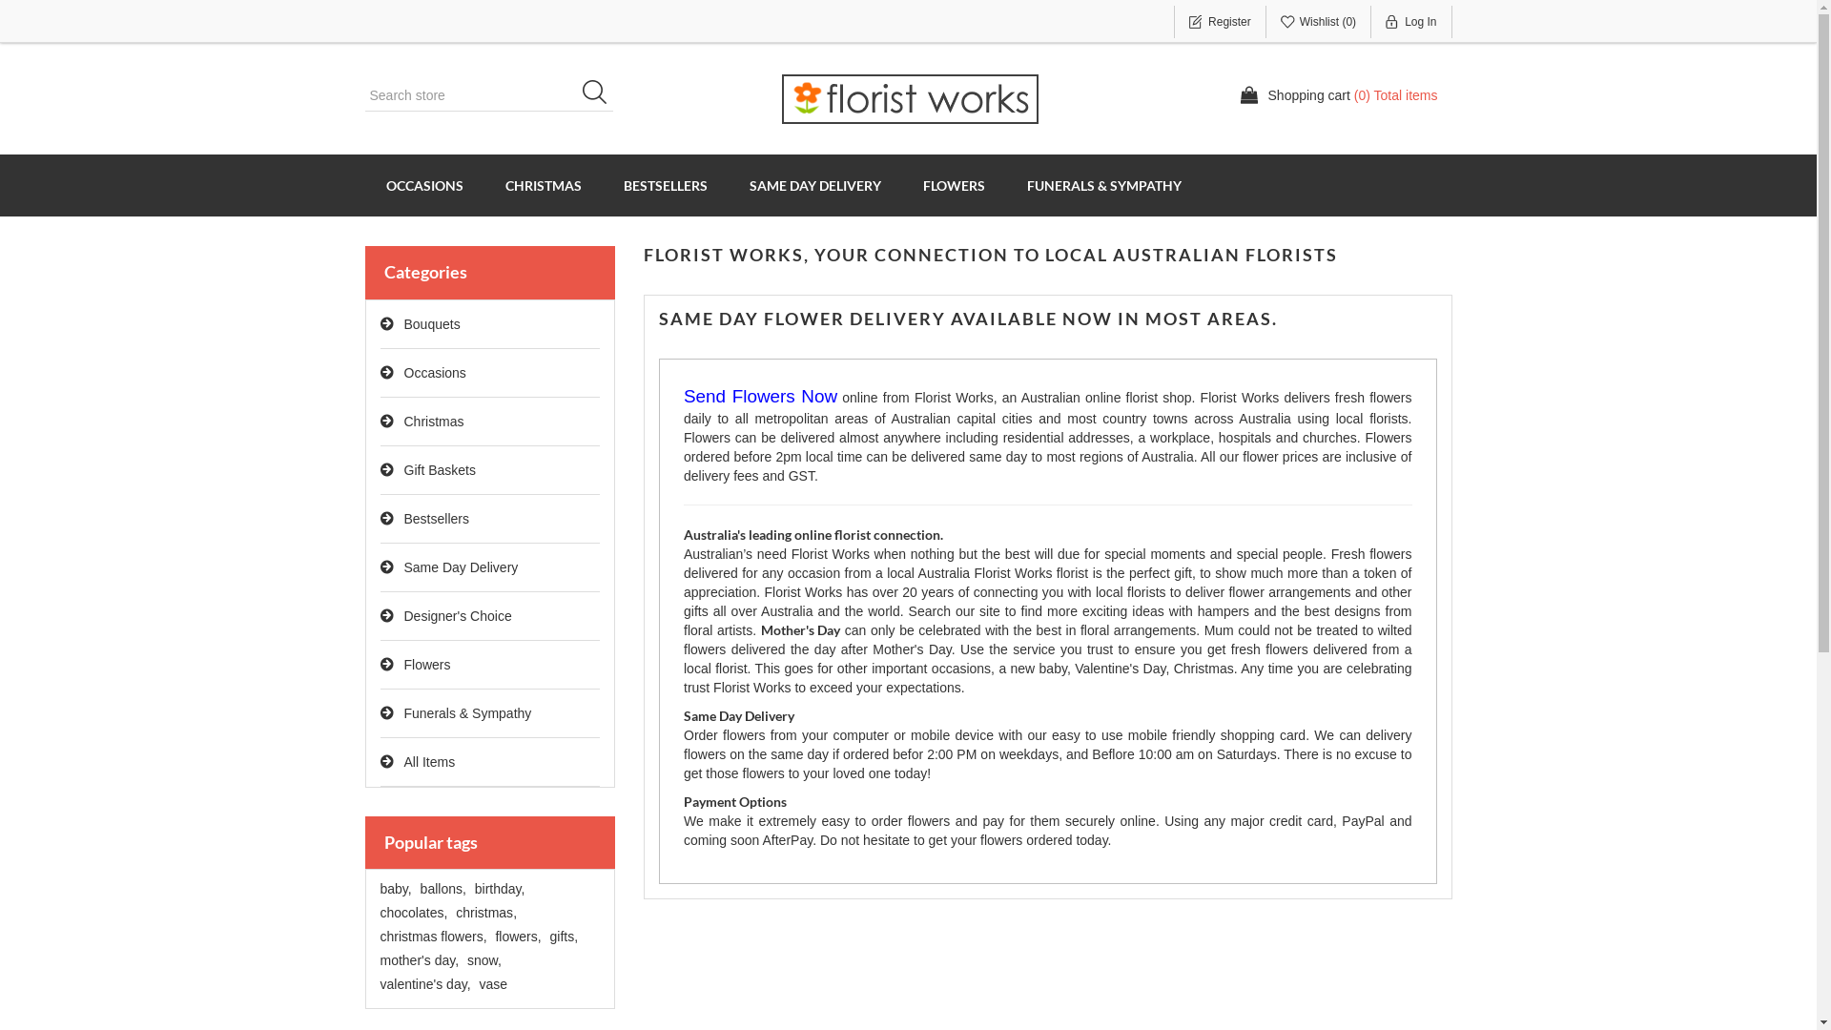  I want to click on All Items, so click(490, 763).